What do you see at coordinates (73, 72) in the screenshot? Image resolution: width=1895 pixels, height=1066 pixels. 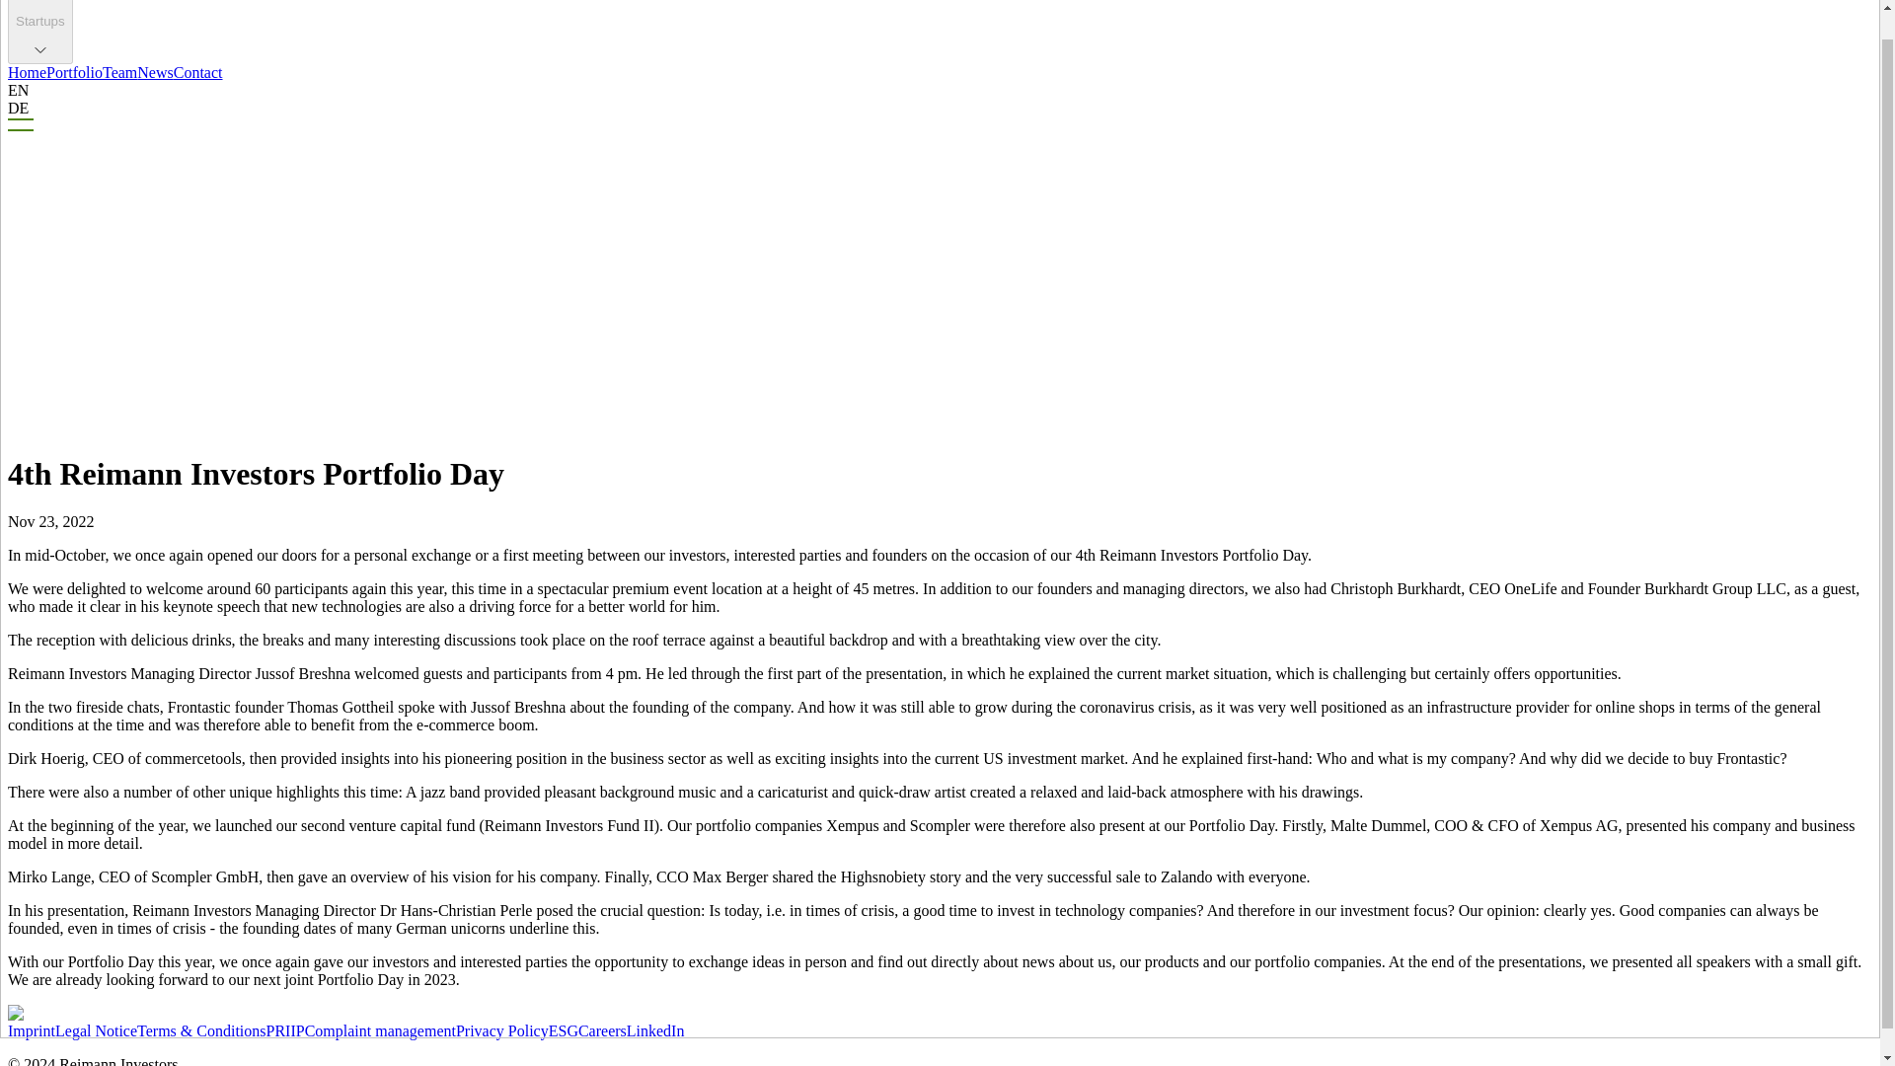 I see `Portfolio` at bounding box center [73, 72].